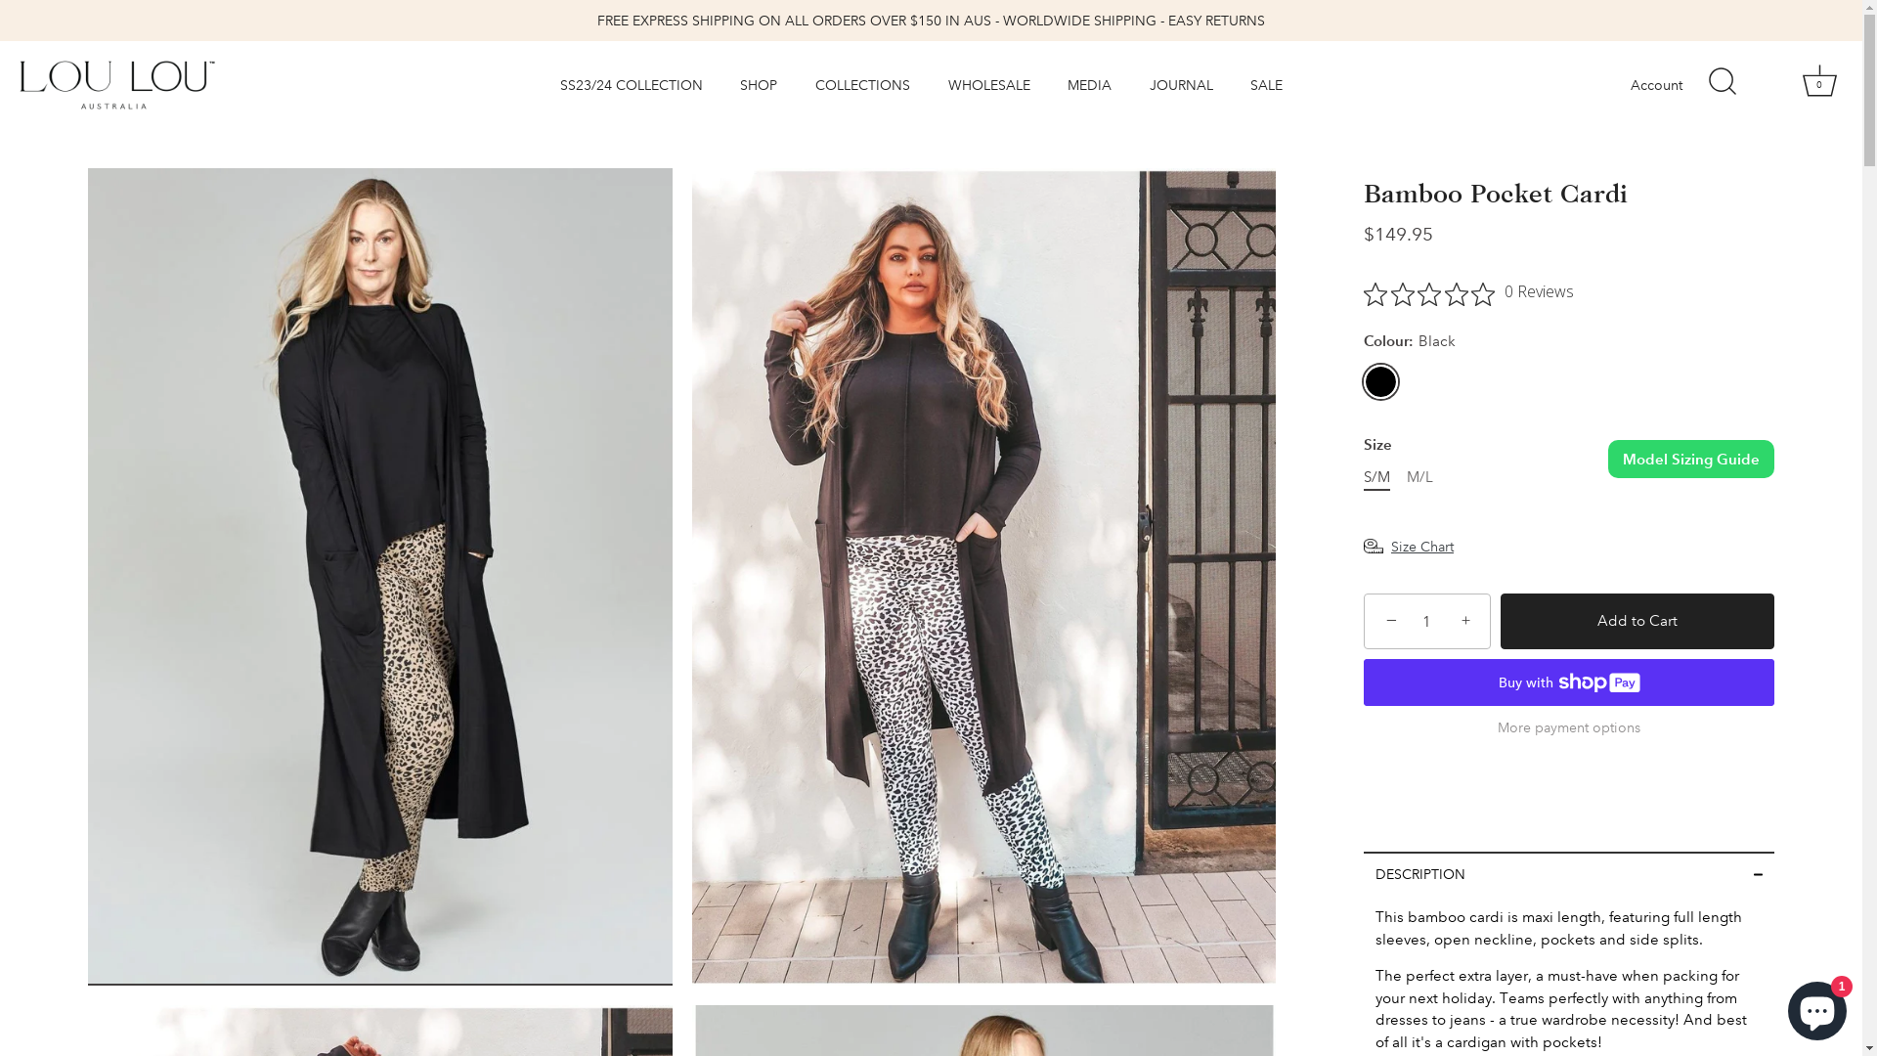 This screenshot has width=1877, height=1056. I want to click on More payment options, so click(1569, 727).